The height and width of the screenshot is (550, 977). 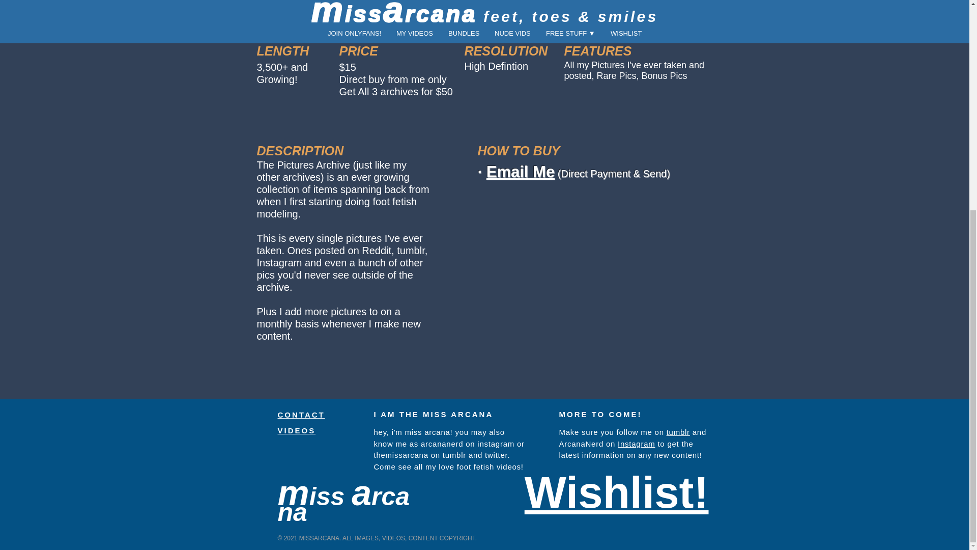 I want to click on Wishlist!, so click(x=617, y=492).